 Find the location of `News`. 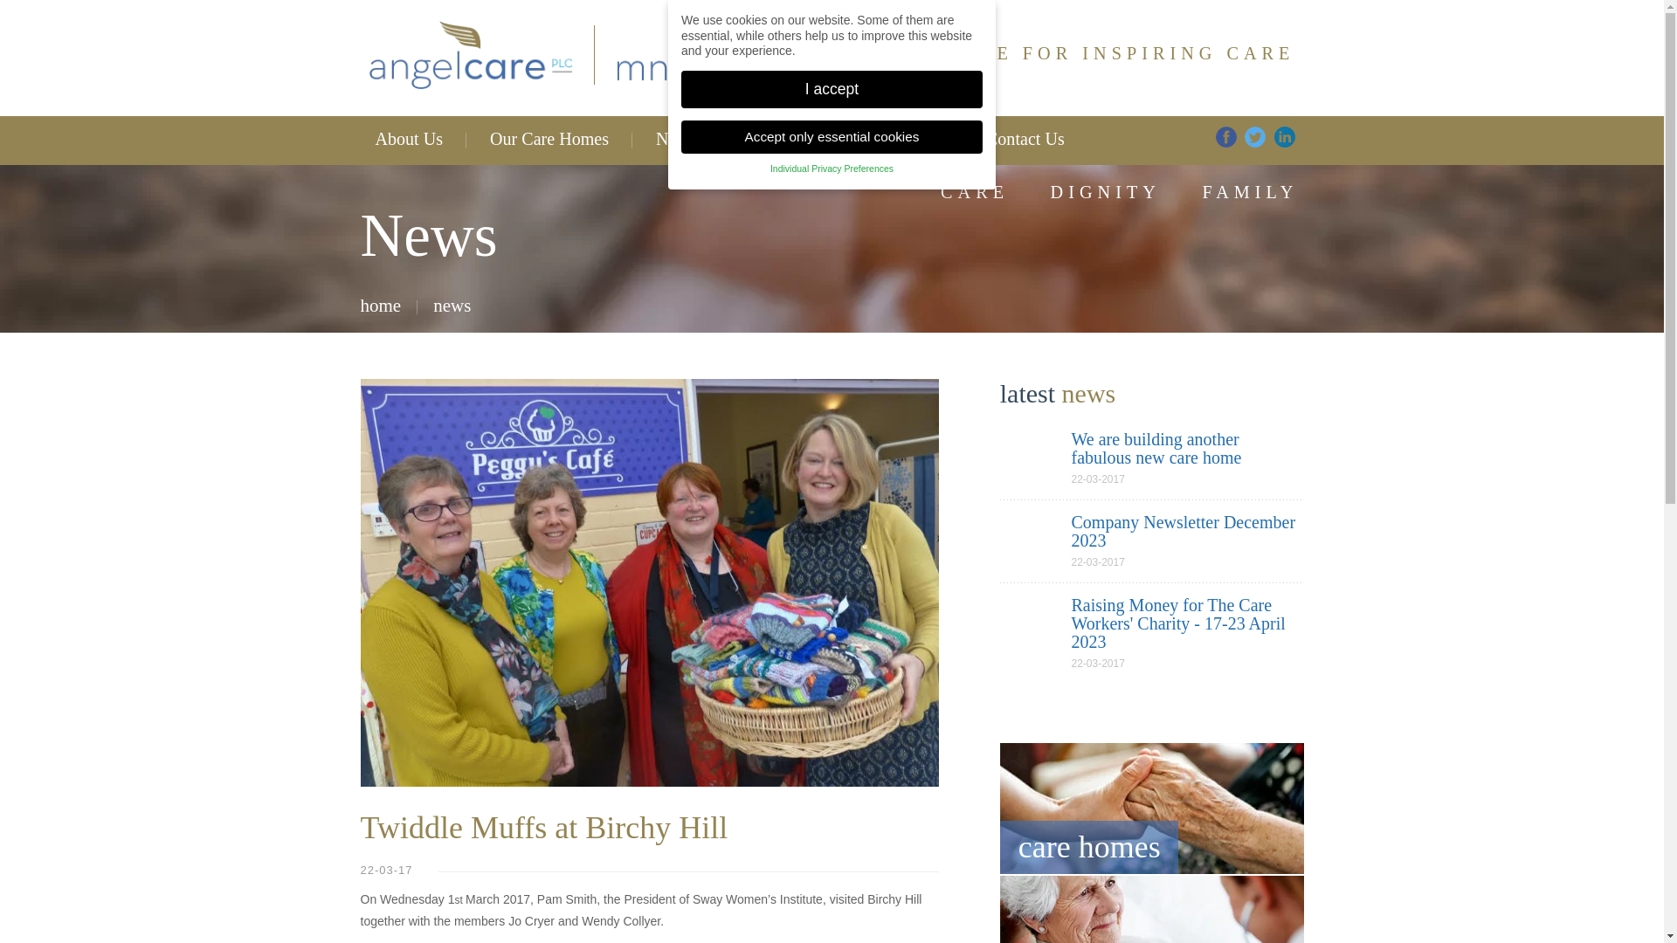

News is located at coordinates (675, 140).